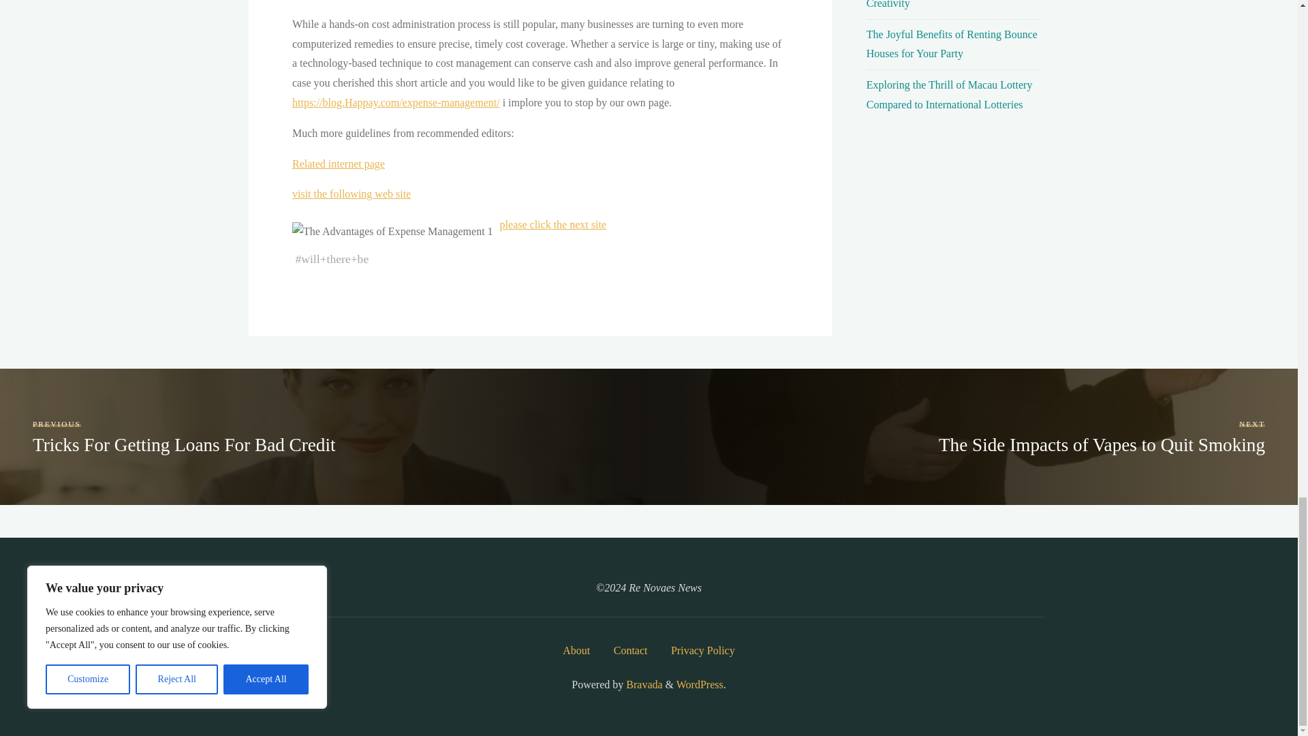 This screenshot has width=1308, height=736. What do you see at coordinates (642, 684) in the screenshot?
I see `Bravada WordPress Theme by Cryout Creations` at bounding box center [642, 684].